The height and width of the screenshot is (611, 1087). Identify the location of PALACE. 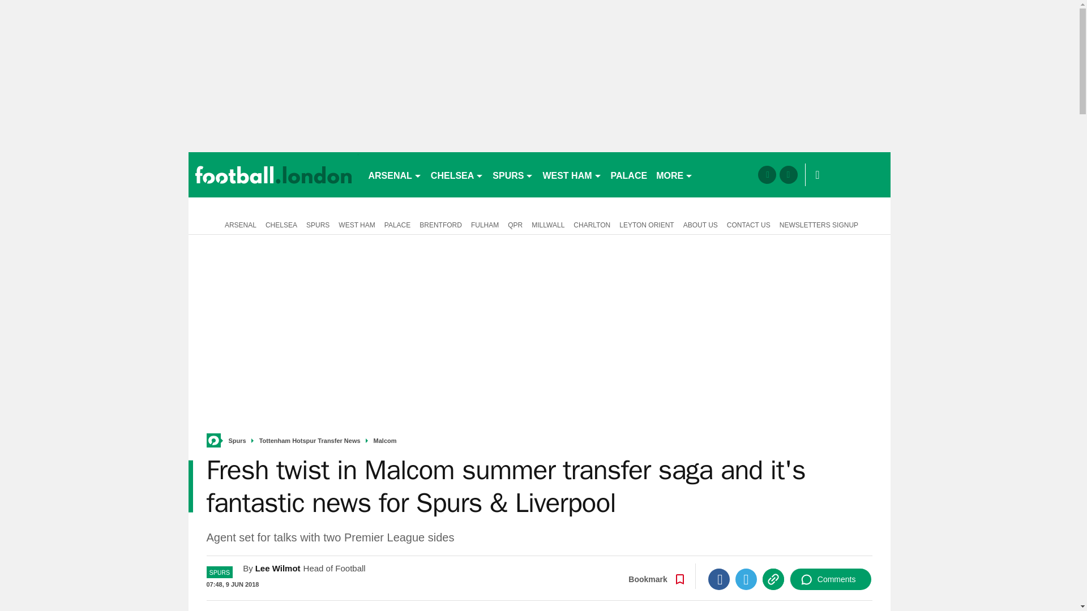
(630, 174).